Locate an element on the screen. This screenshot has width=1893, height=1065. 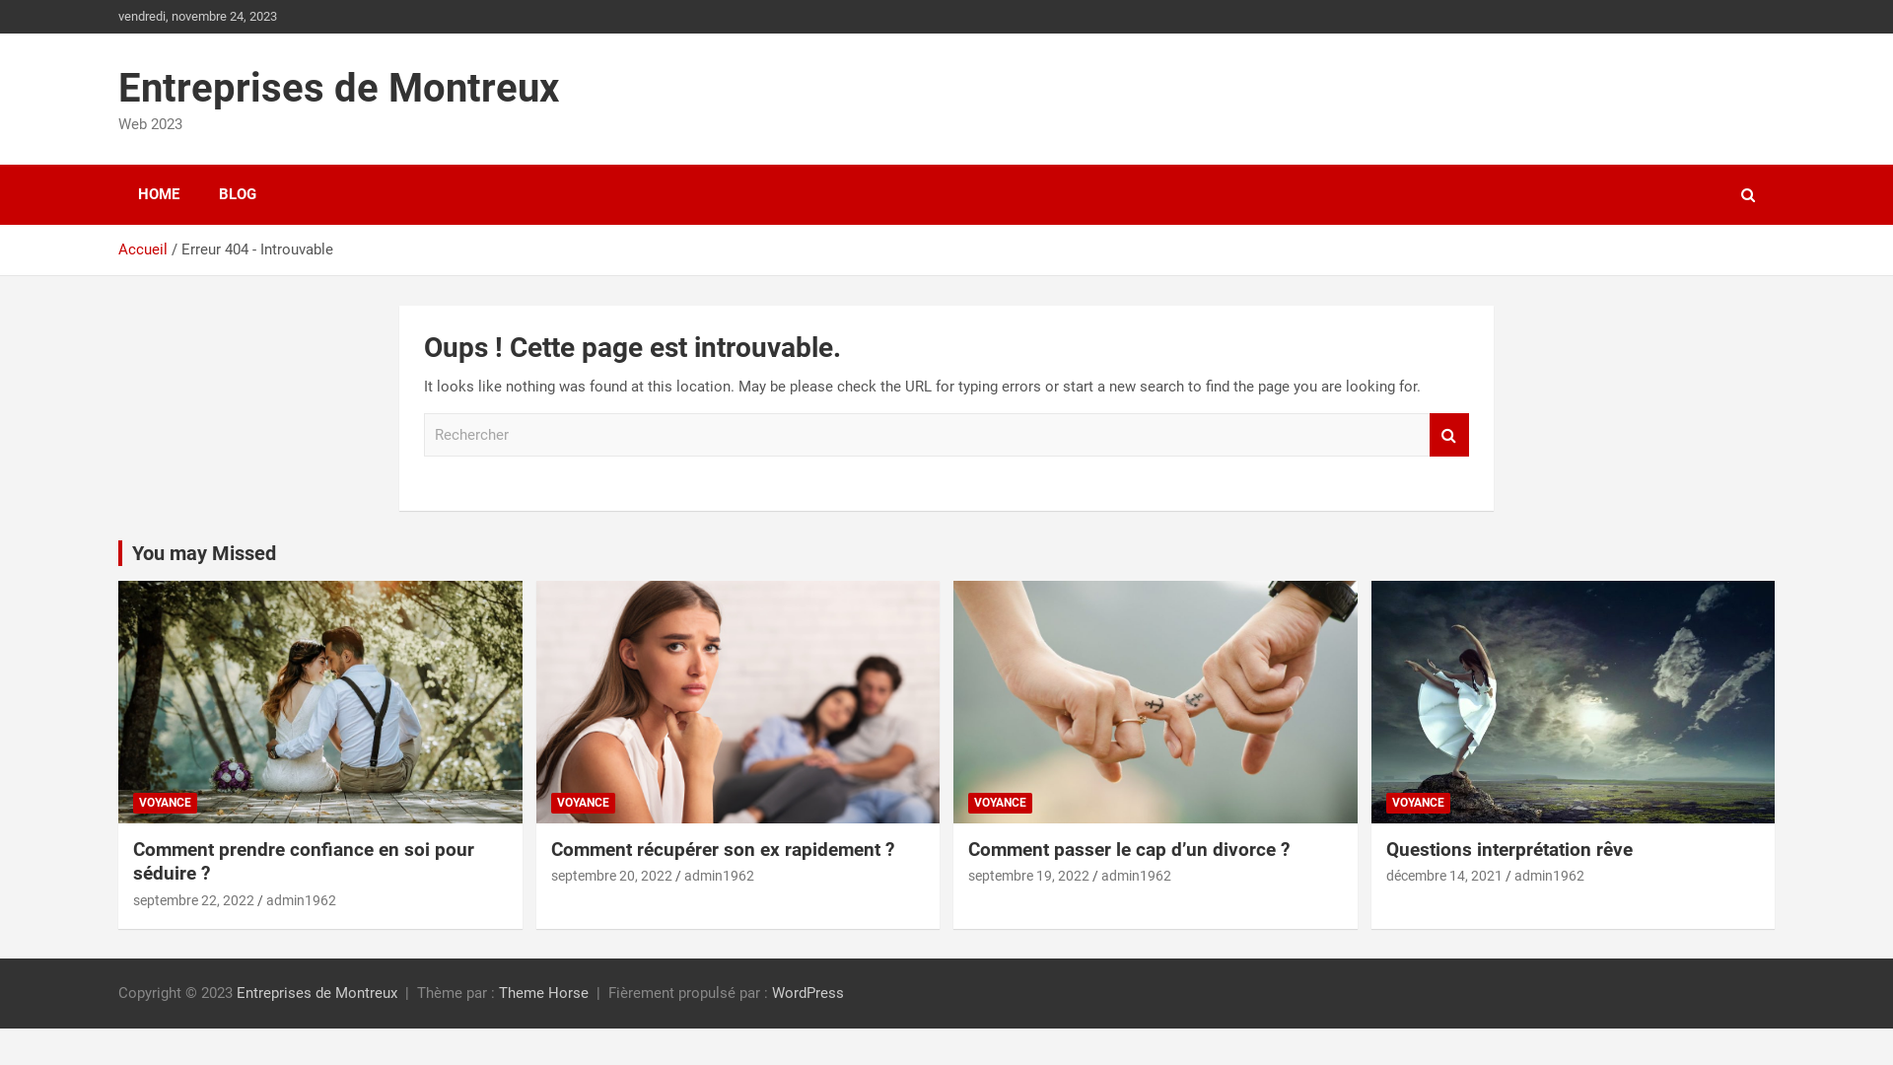
VOYANCE is located at coordinates (1418, 803).